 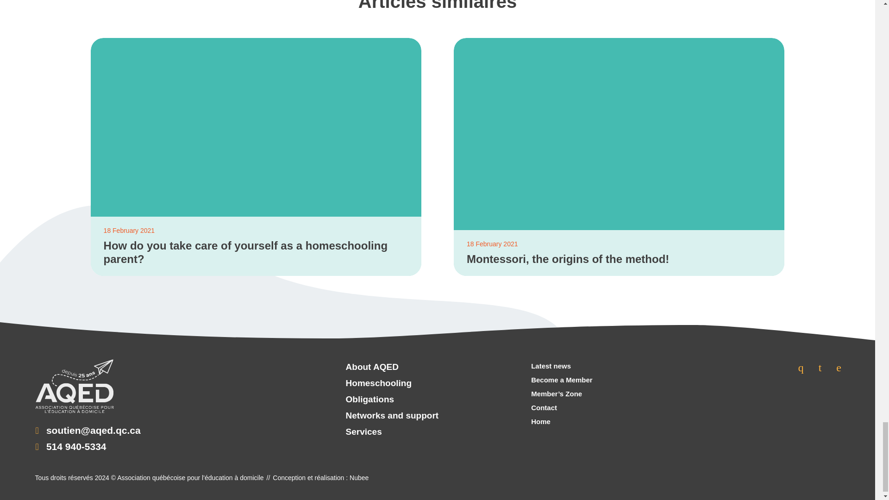 What do you see at coordinates (256, 253) in the screenshot?
I see `How do you take care of yourself as a homeschooling parent?` at bounding box center [256, 253].